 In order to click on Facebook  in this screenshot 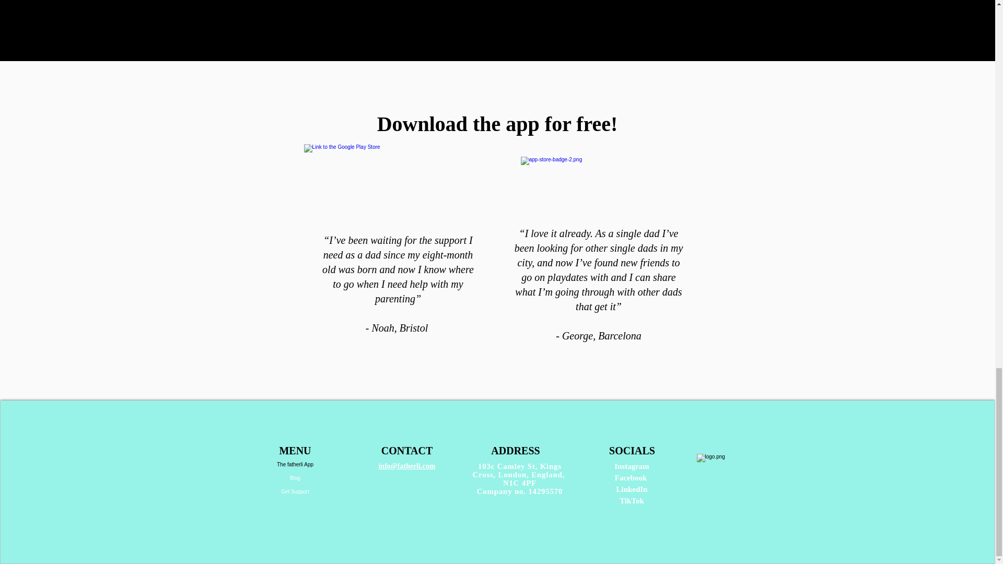, I will do `click(632, 478)`.